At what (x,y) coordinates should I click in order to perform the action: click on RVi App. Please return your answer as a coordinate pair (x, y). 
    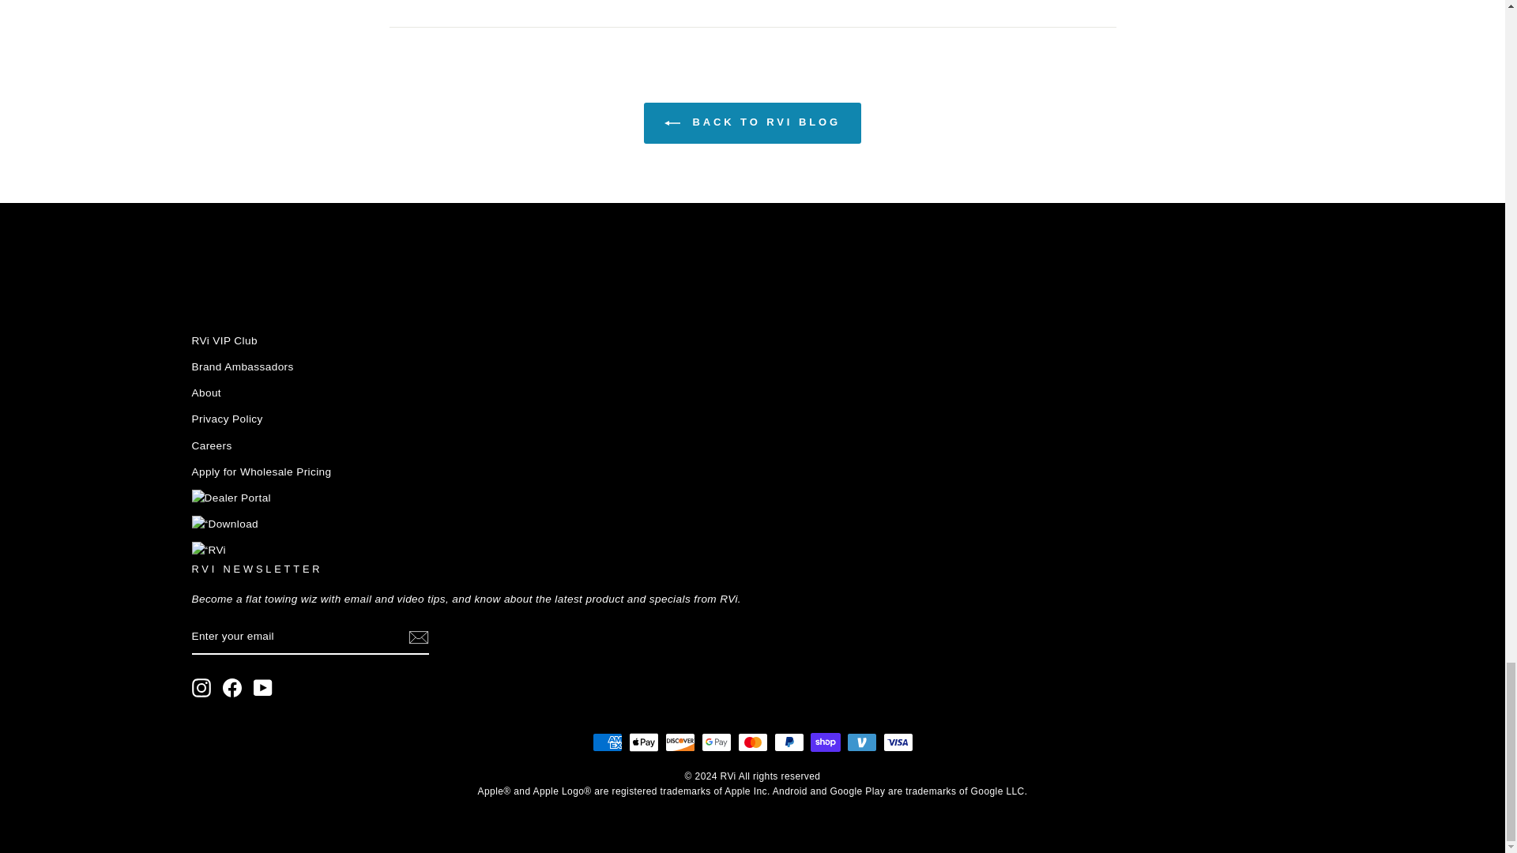
    Looking at the image, I should click on (224, 524).